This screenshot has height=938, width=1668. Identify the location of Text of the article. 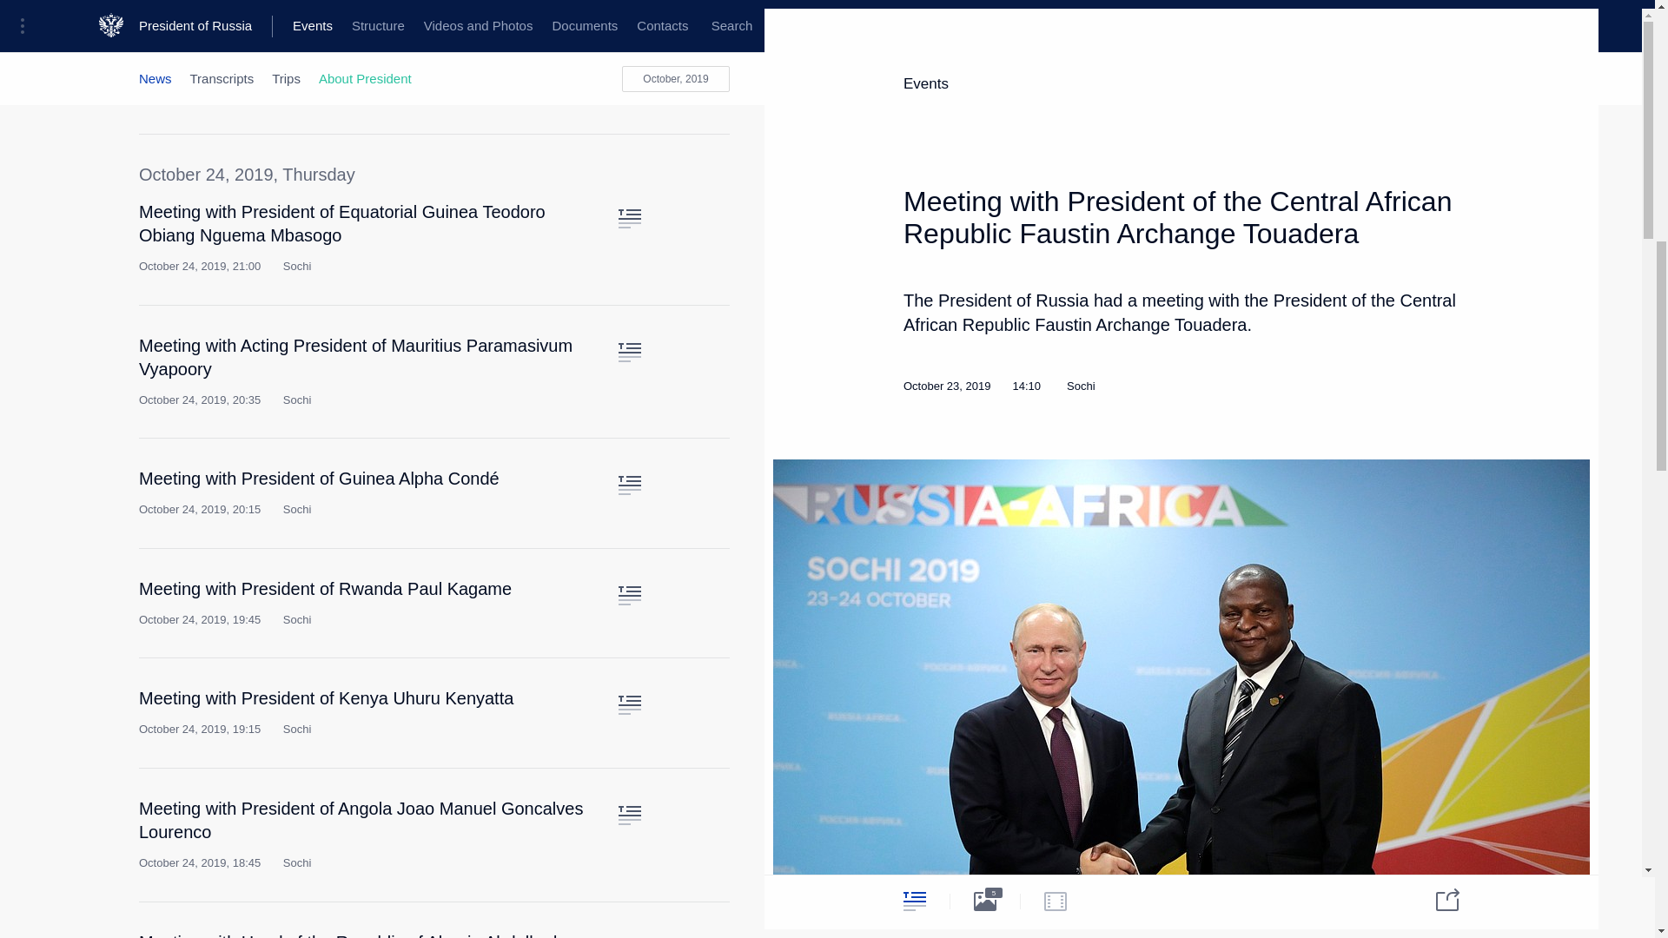
(629, 219).